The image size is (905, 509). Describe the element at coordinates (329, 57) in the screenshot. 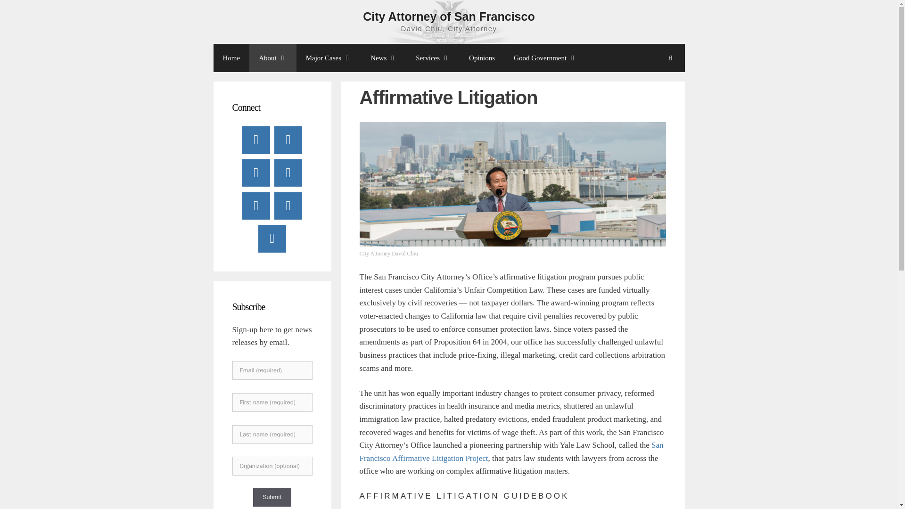

I see `Major Cases` at that location.